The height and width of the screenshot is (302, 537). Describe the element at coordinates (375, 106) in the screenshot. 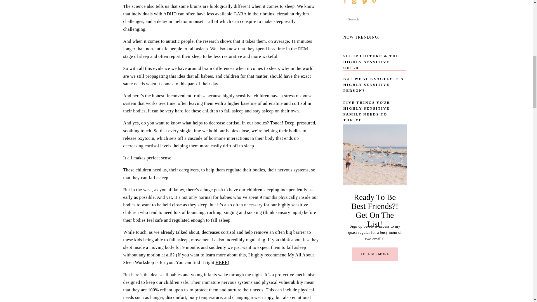

I see `FIVE THINGS YOUR HIGHLY SENSITIVE FAMILY NEEDS TO THRIVE` at that location.